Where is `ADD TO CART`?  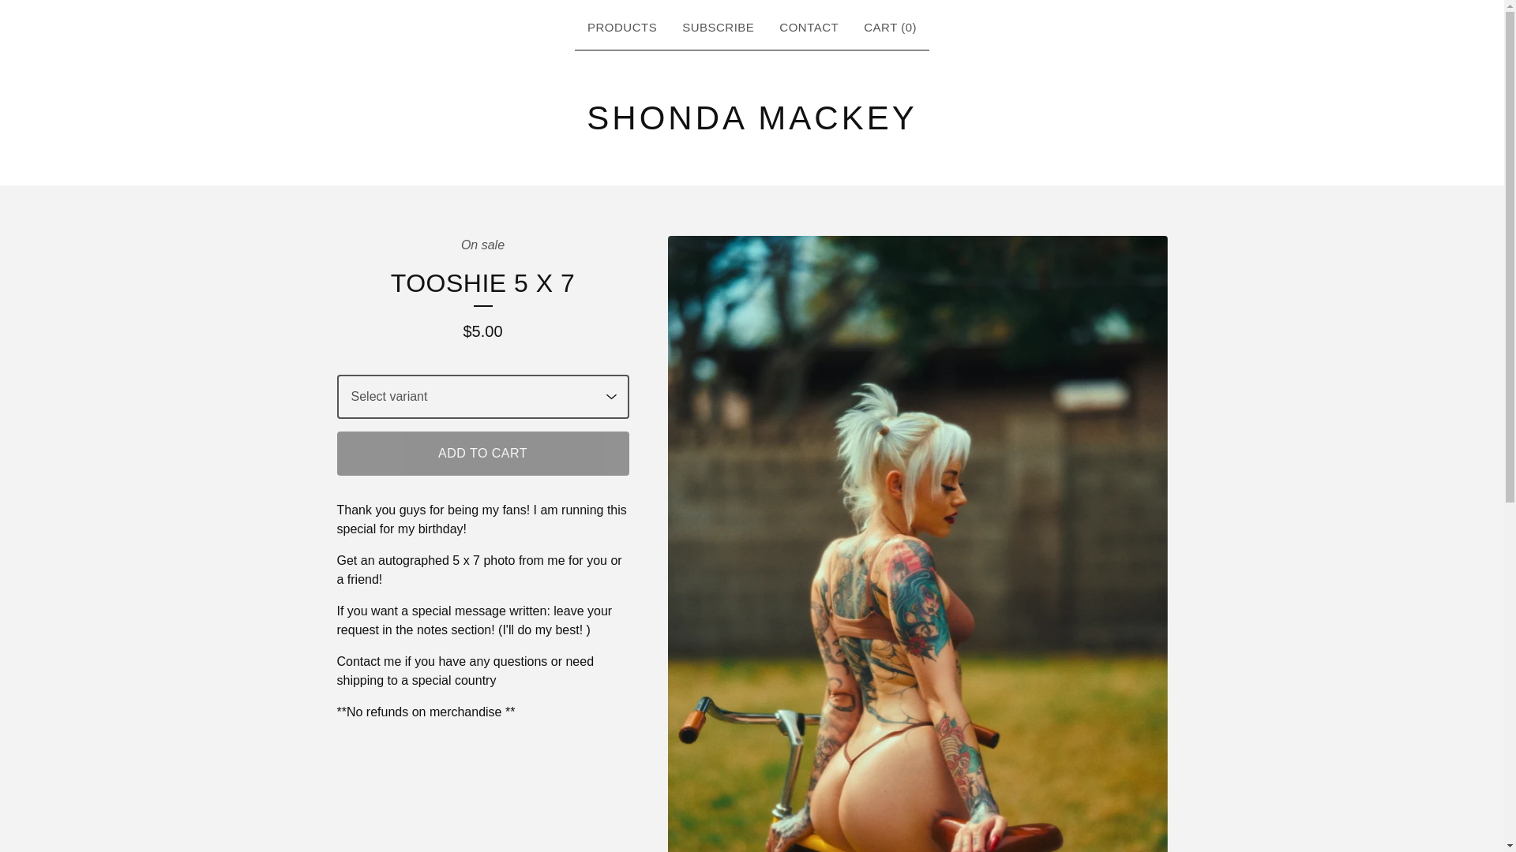 ADD TO CART is located at coordinates (482, 453).